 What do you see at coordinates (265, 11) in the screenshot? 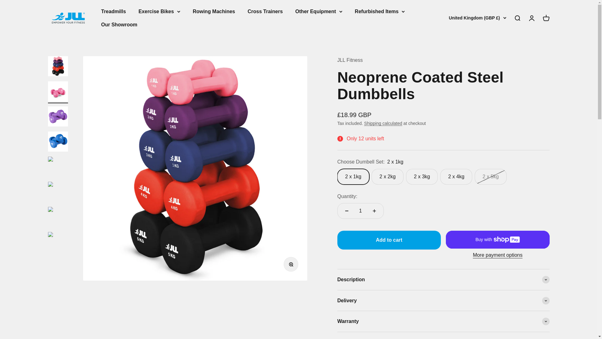
I see `Treadmills` at bounding box center [265, 11].